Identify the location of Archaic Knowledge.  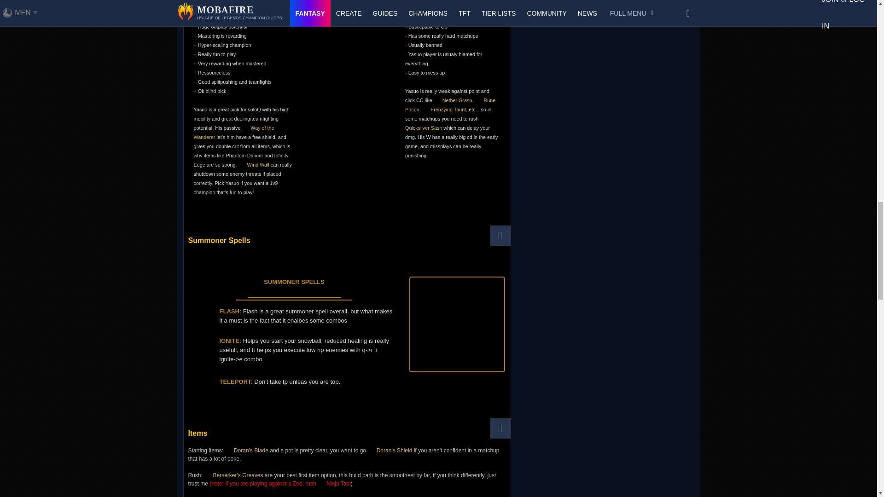
(452, 1).